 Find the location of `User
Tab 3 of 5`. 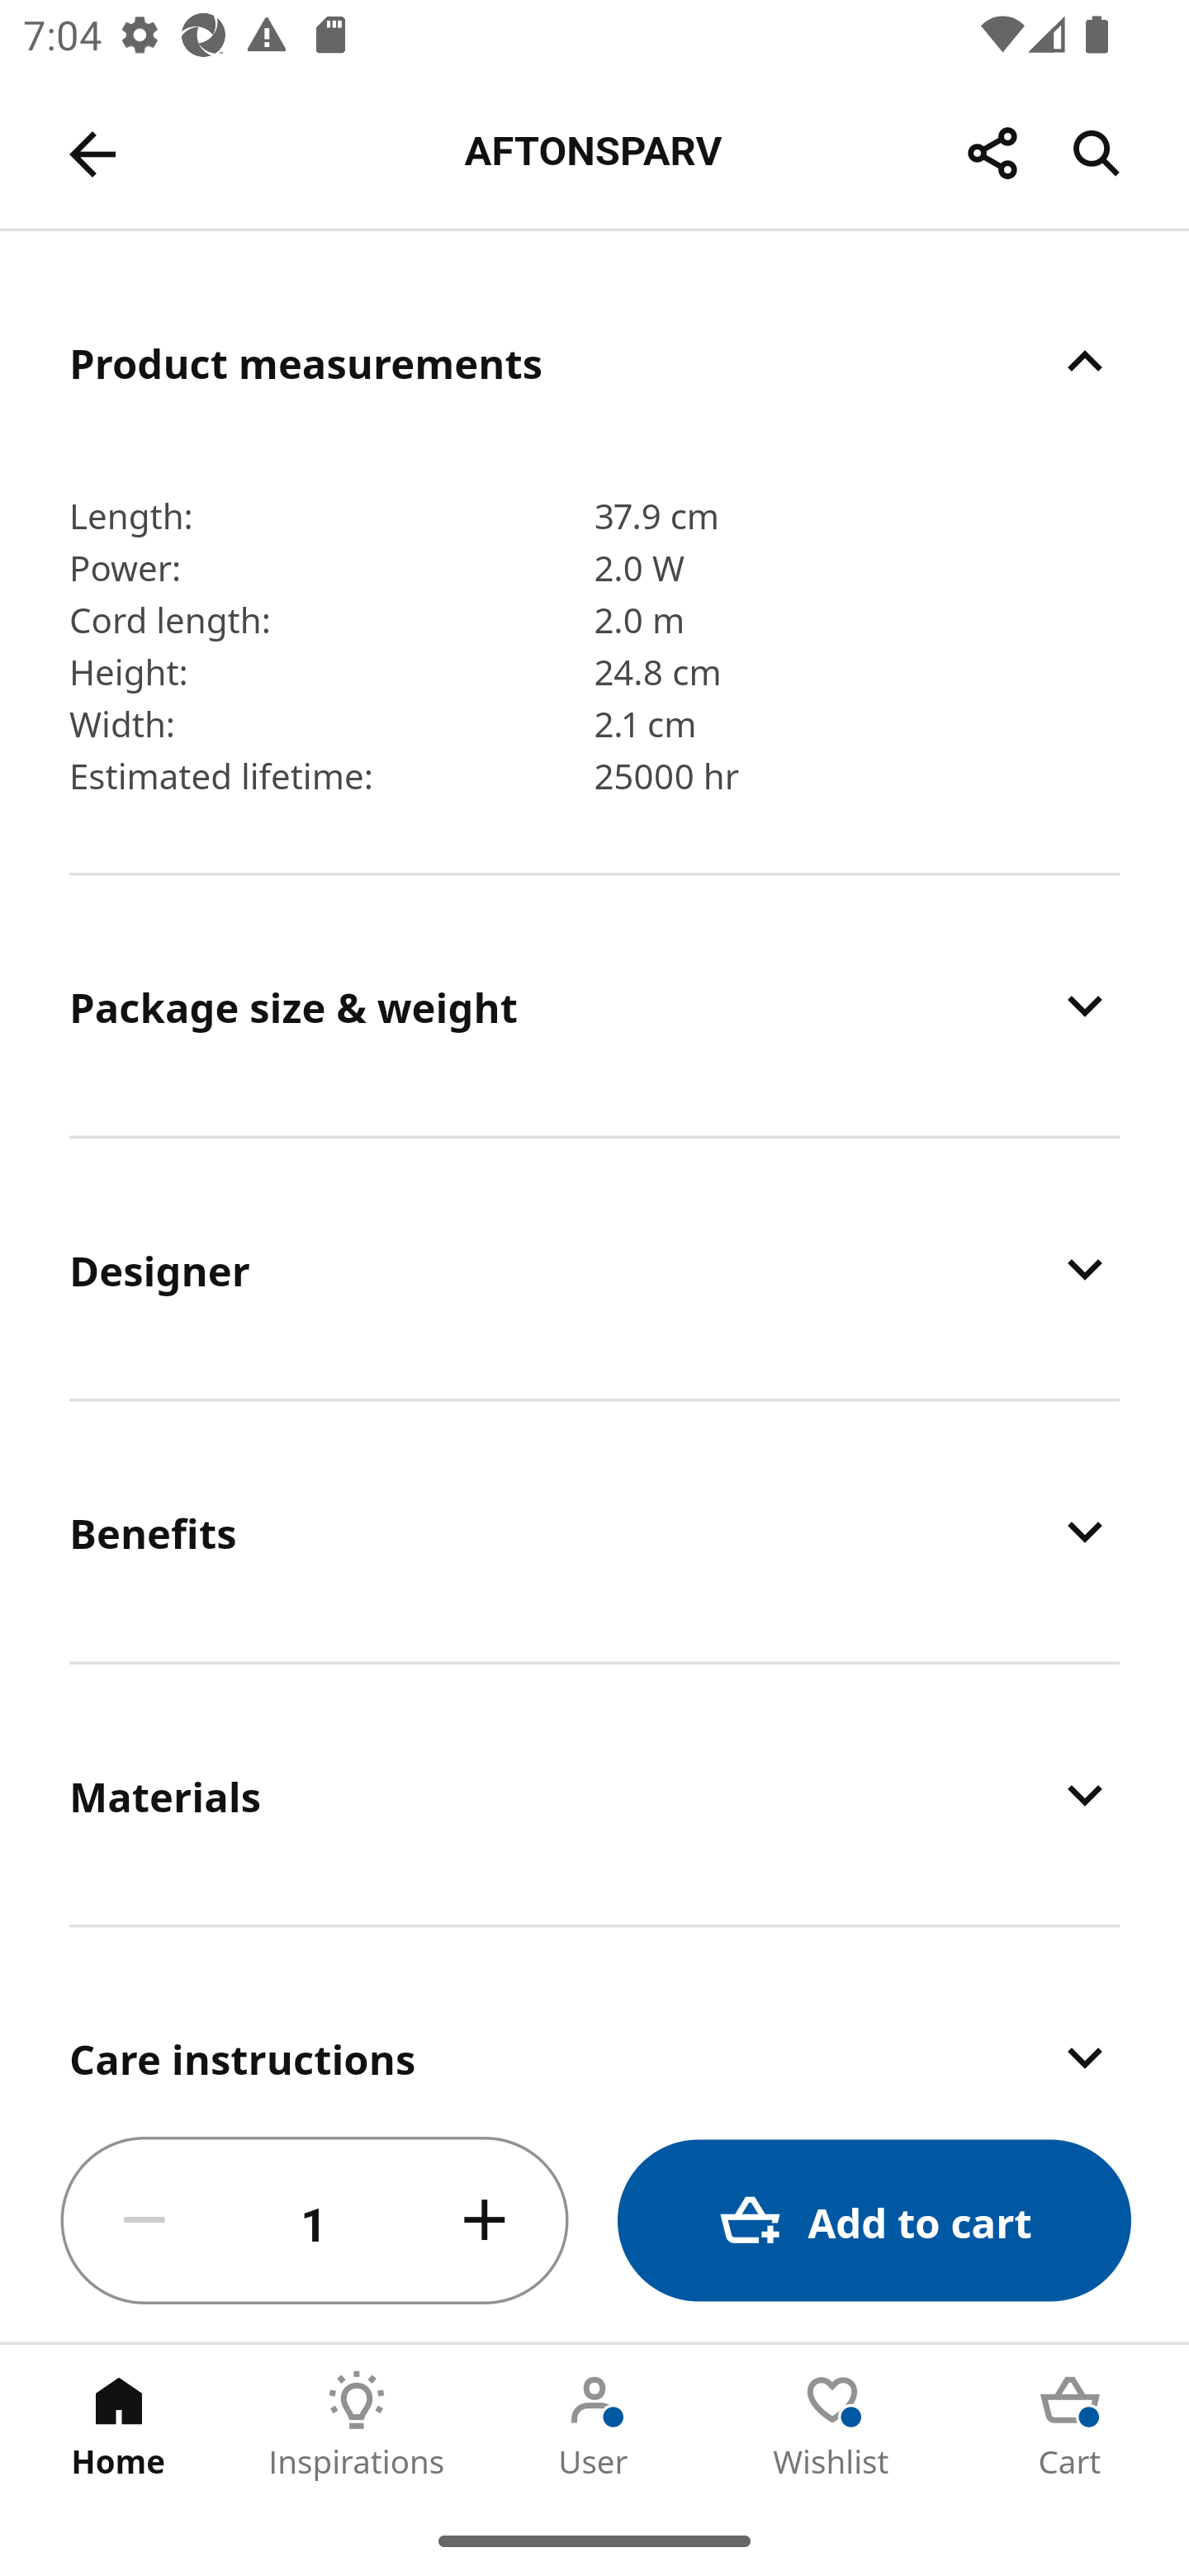

User
Tab 3 of 5 is located at coordinates (594, 2425).